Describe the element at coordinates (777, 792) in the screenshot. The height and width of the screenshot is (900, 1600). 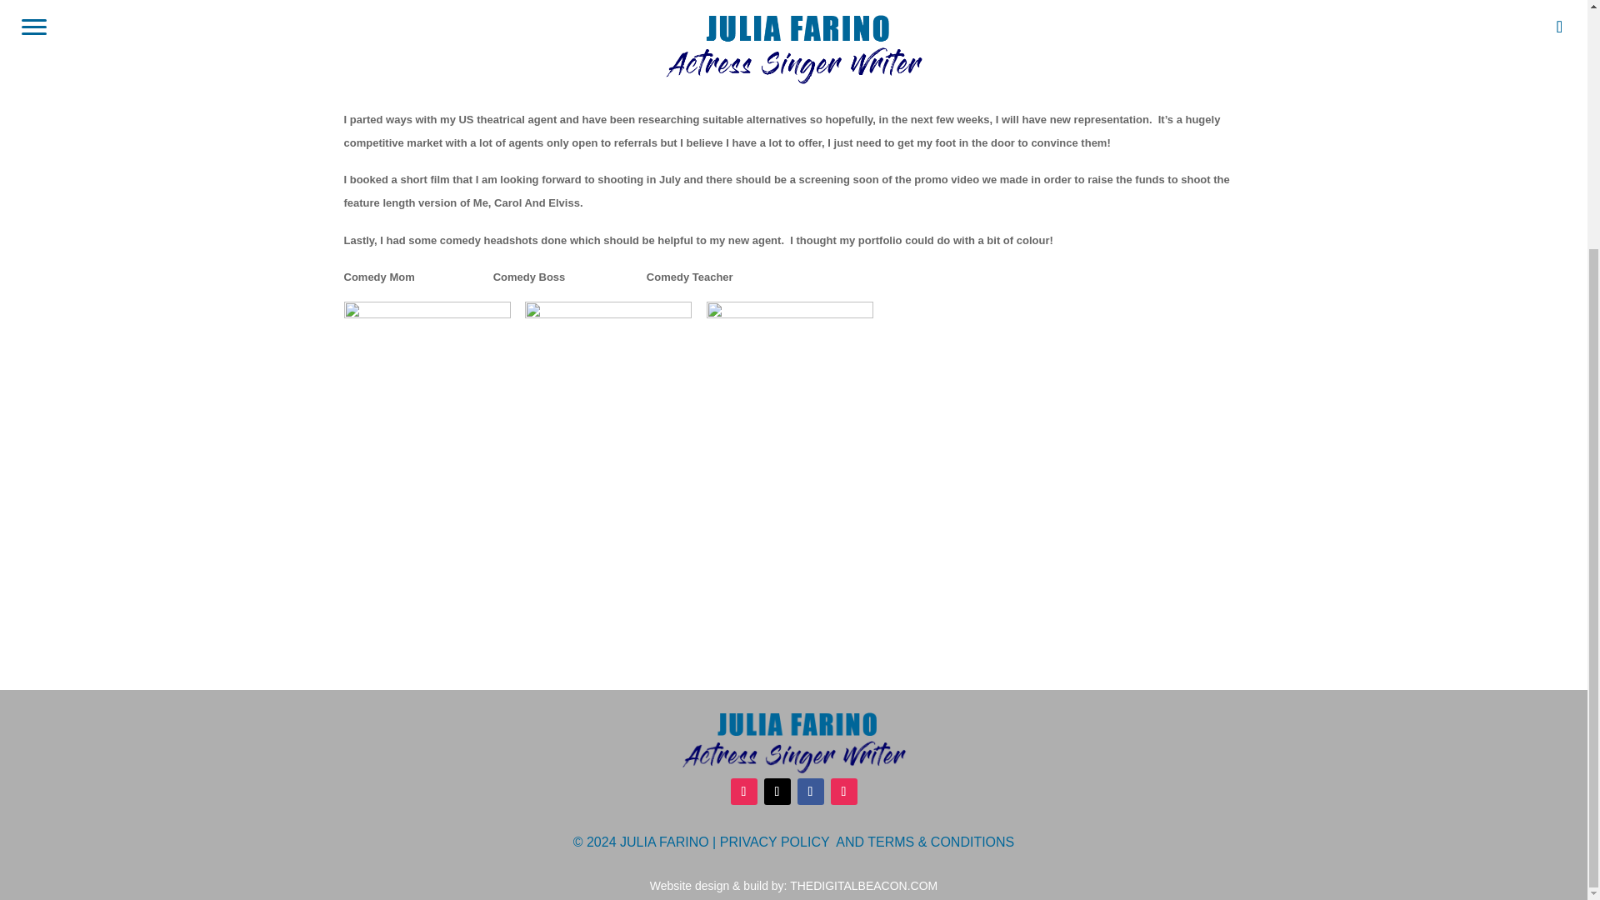
I see `Follow on X` at that location.